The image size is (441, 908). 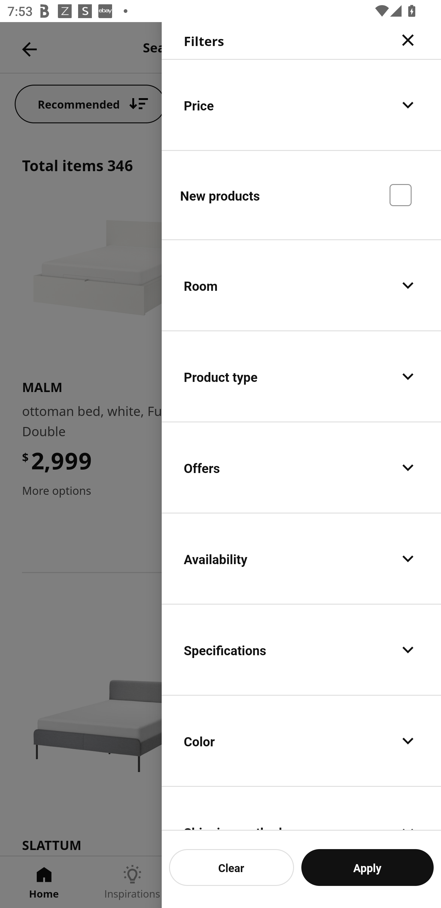 I want to click on Clear, so click(x=232, y=868).